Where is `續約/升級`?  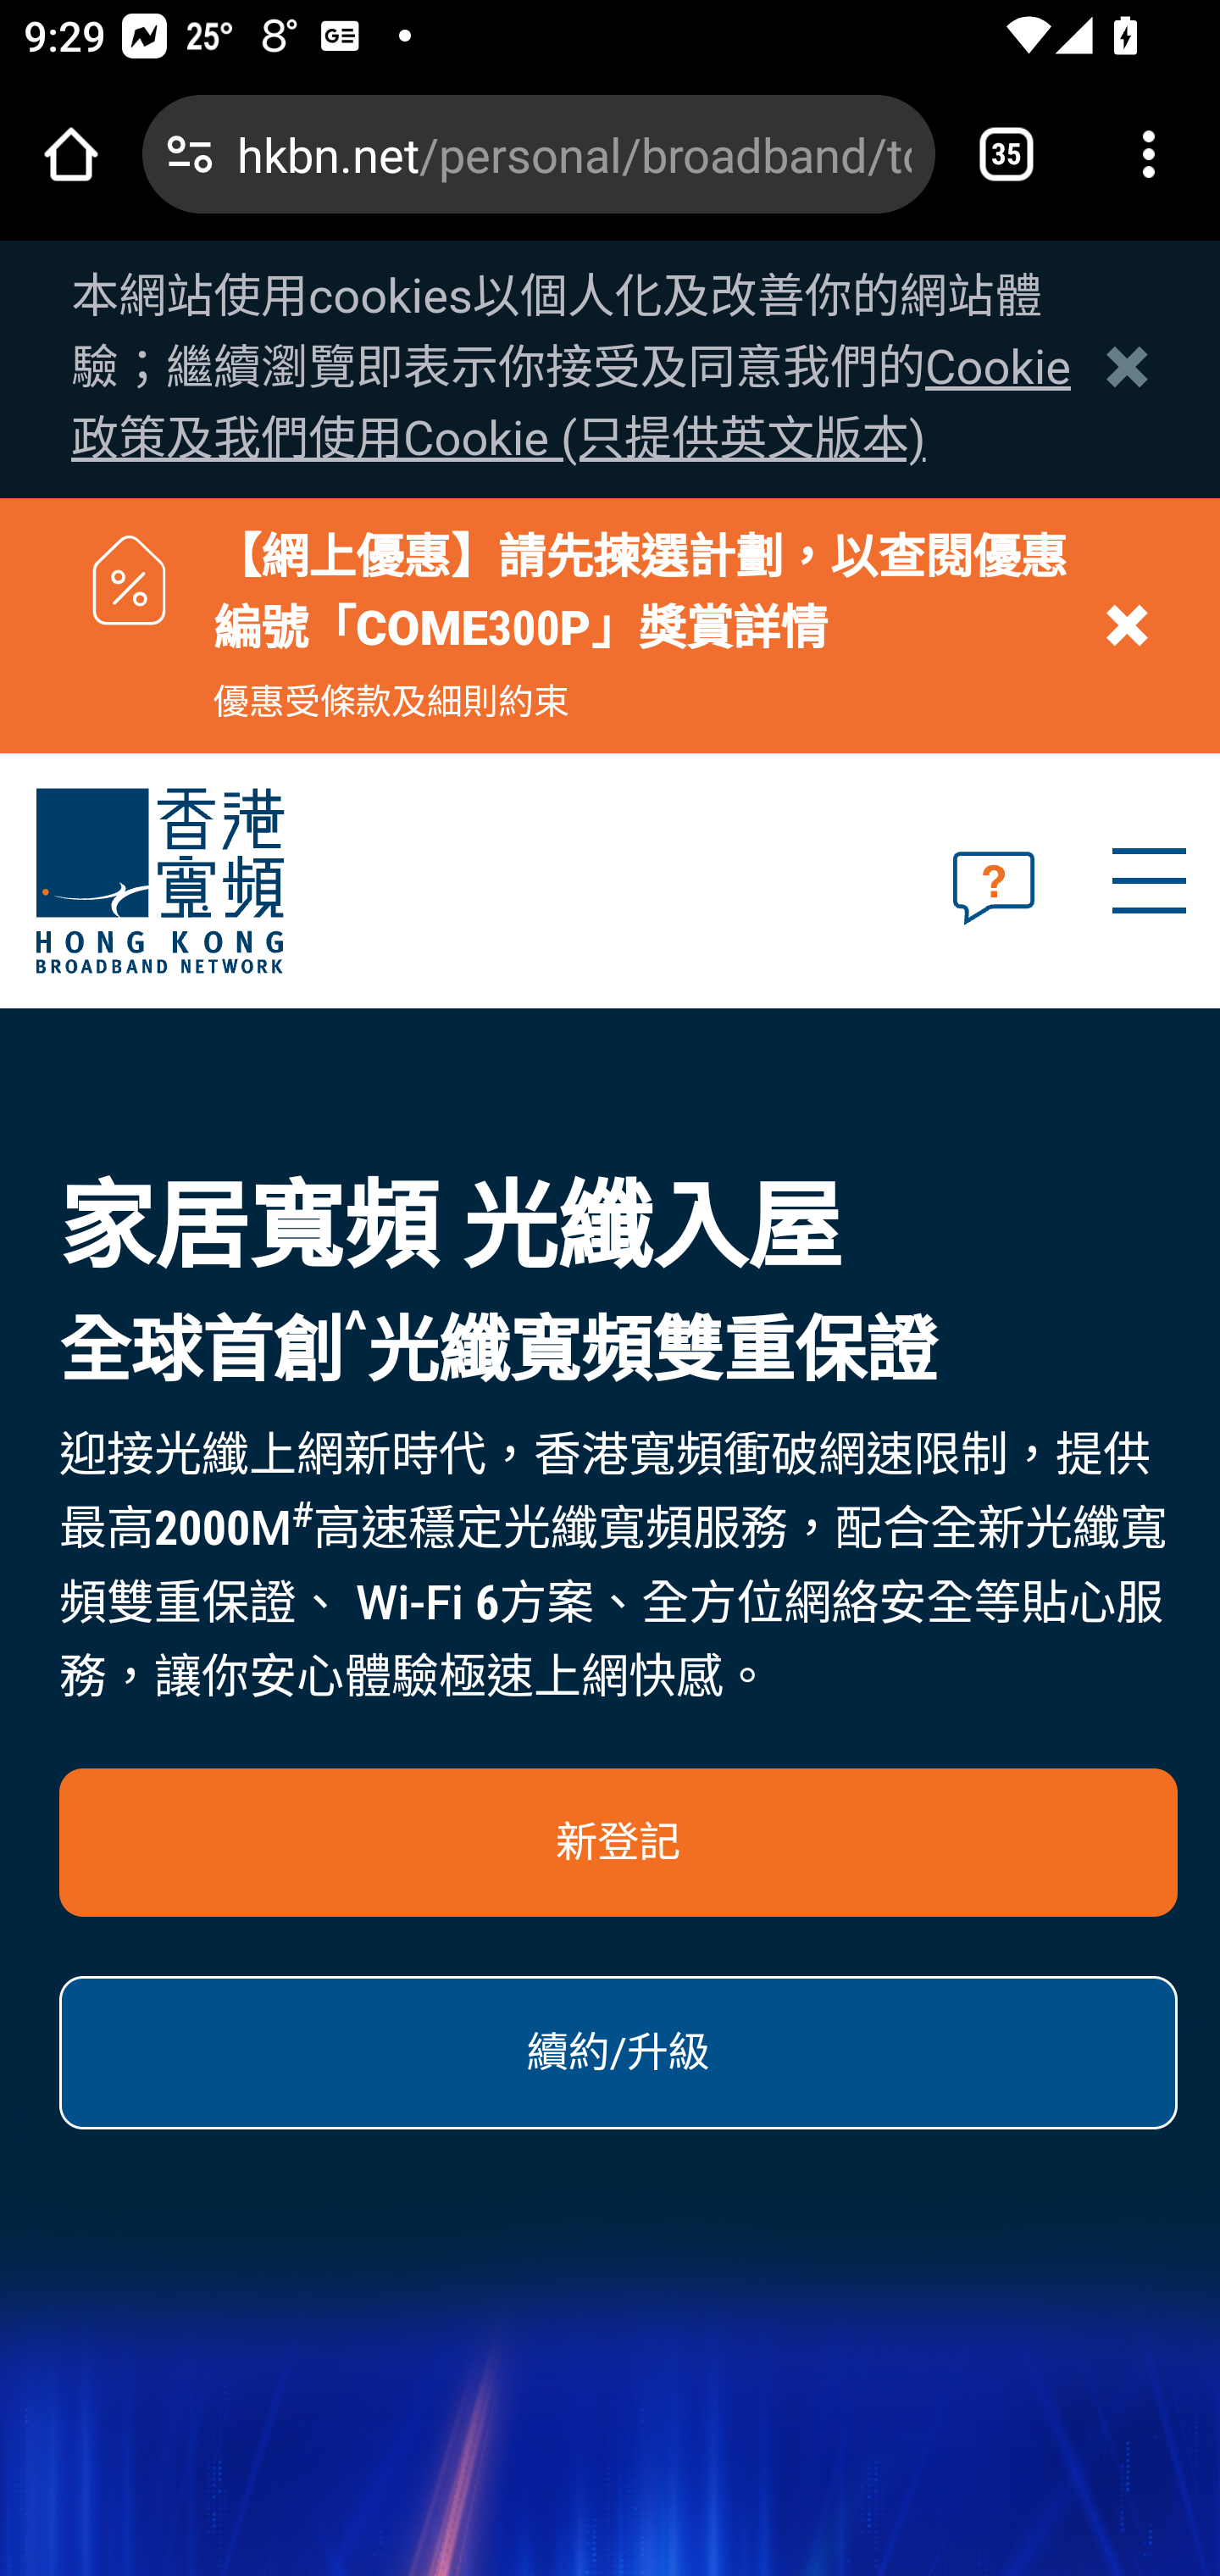 續約/升級 is located at coordinates (619, 2052).